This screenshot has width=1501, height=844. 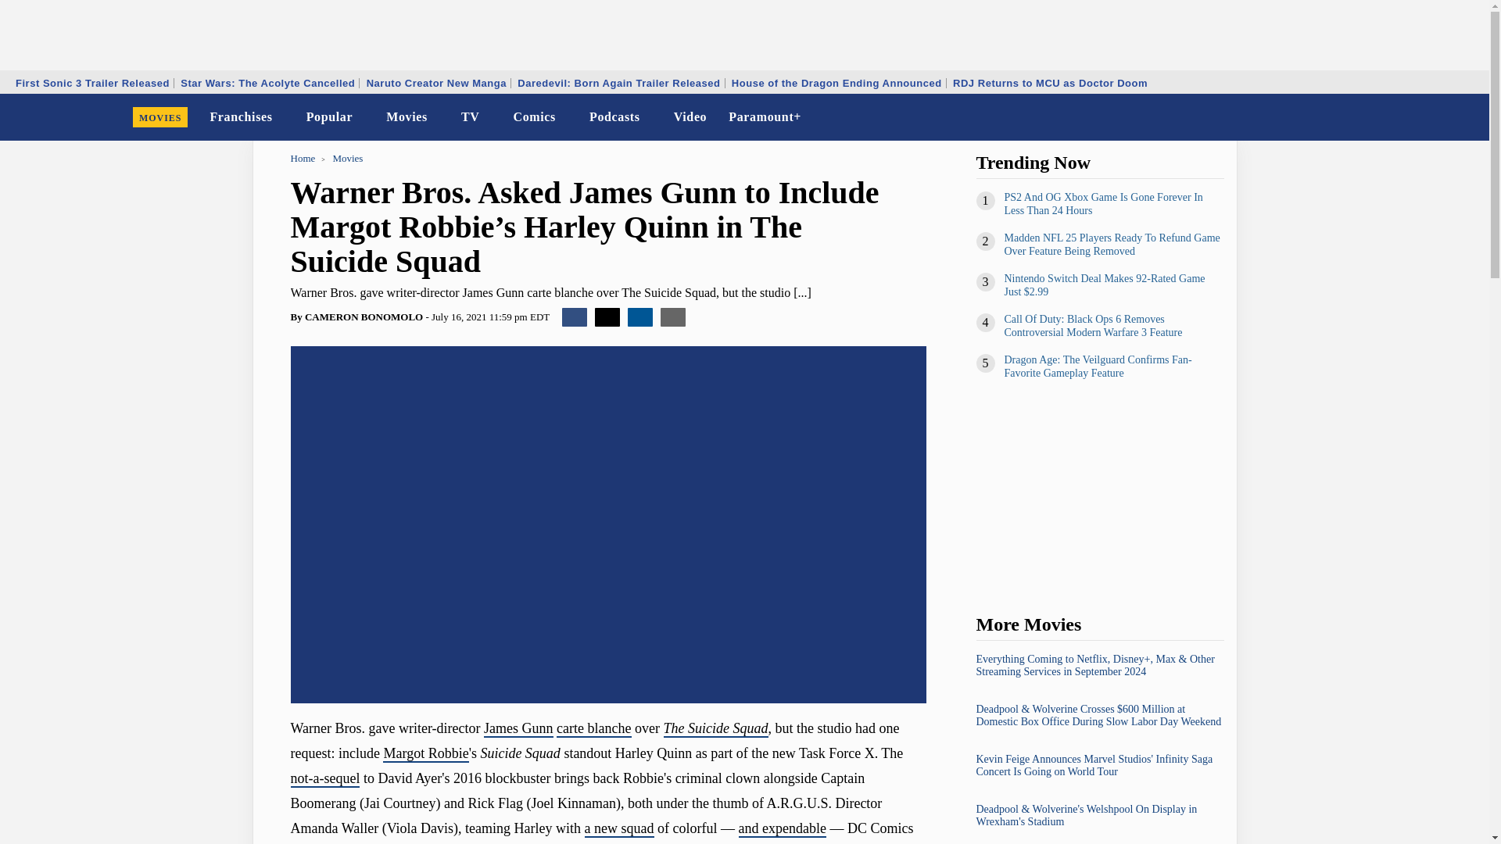 What do you see at coordinates (160, 117) in the screenshot?
I see `MOVIES` at bounding box center [160, 117].